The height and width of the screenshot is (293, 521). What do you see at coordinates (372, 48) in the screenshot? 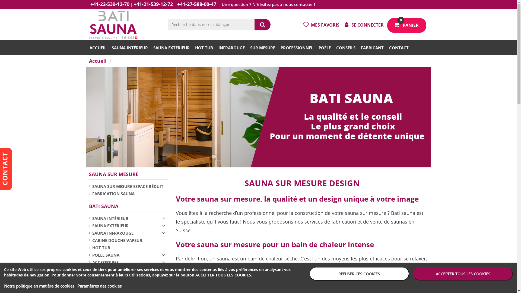
I see `FABRICANT` at bounding box center [372, 48].